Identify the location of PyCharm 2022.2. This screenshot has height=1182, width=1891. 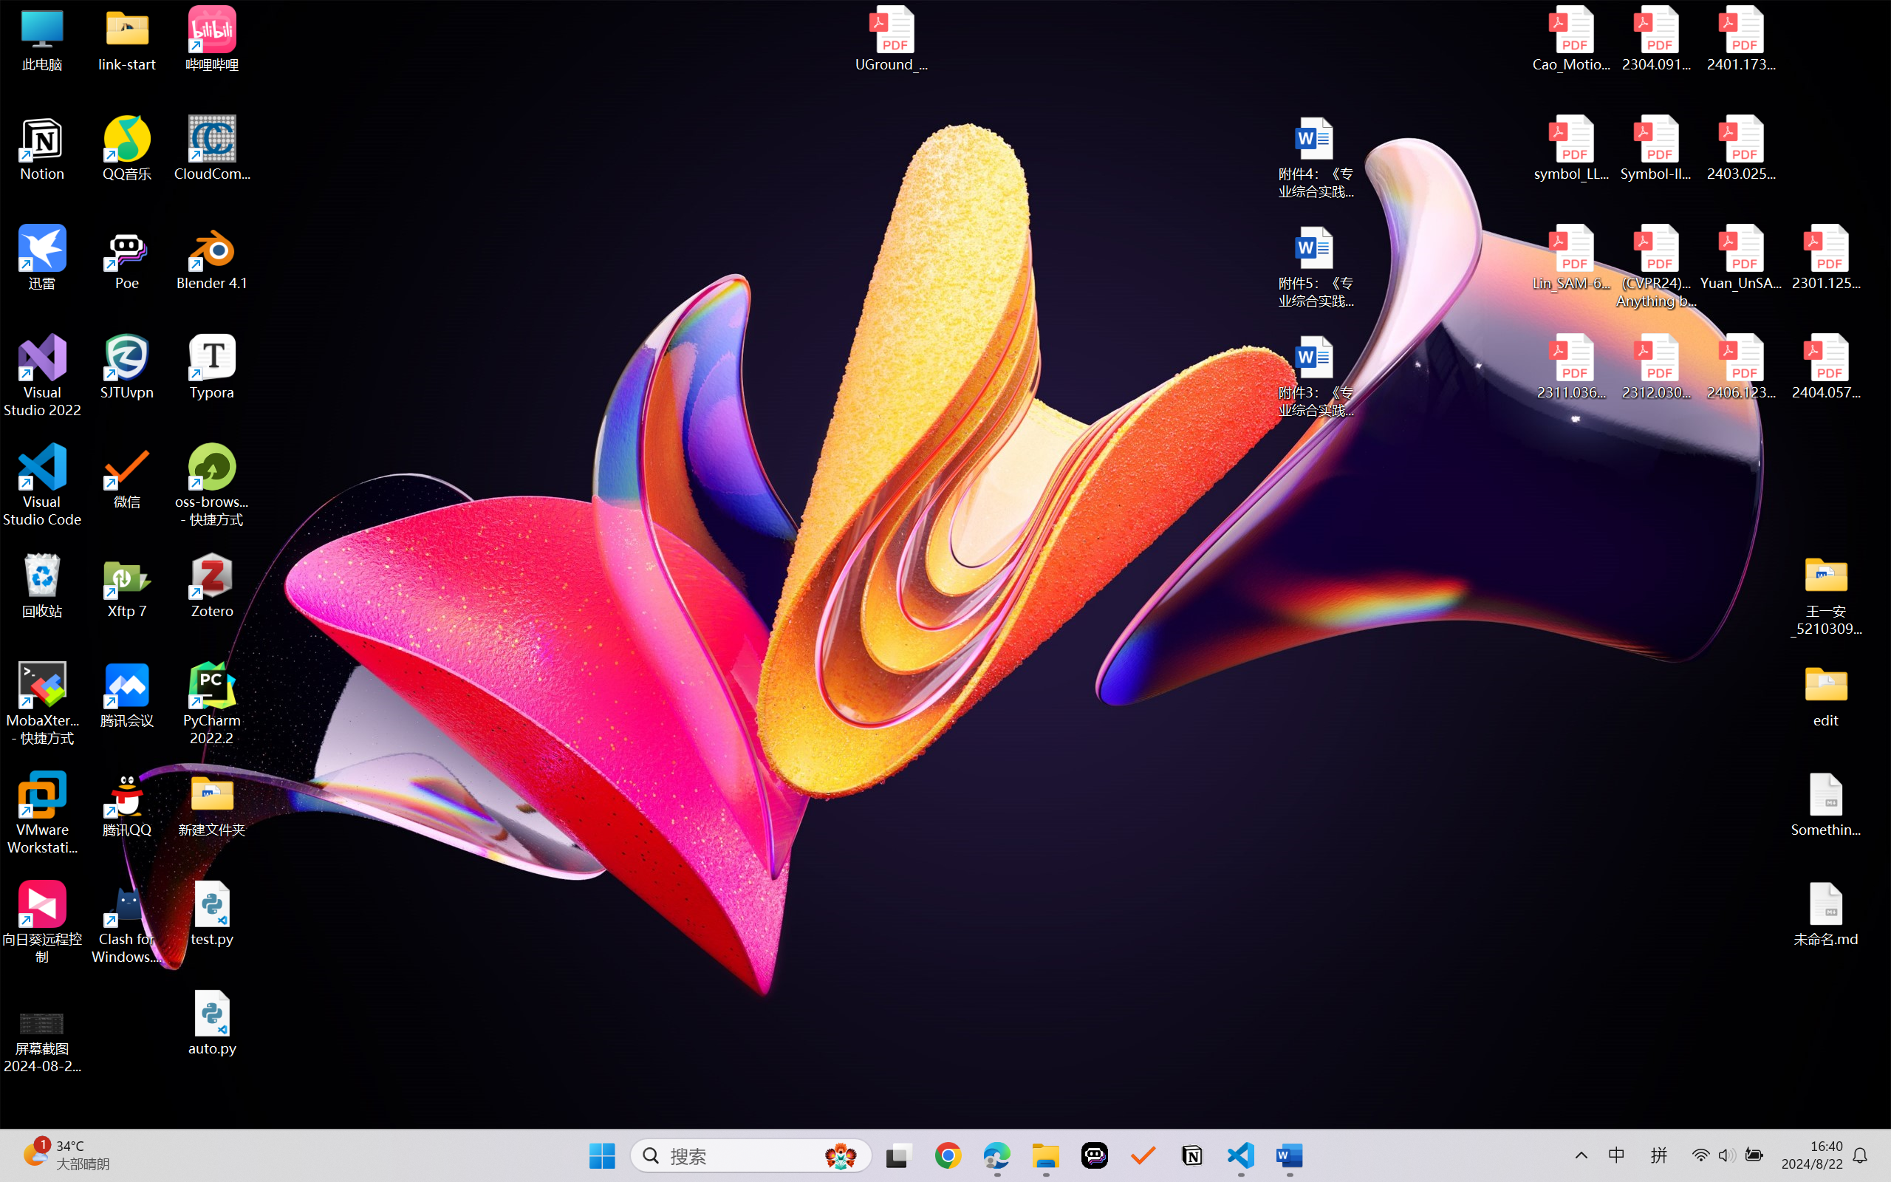
(213, 703).